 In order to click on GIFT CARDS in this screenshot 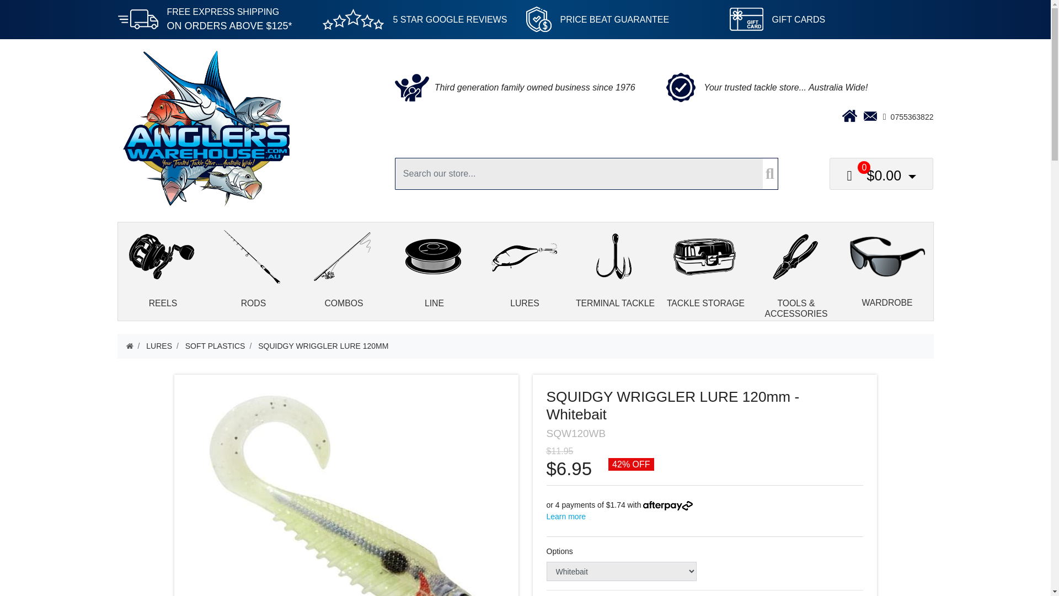, I will do `click(799, 19)`.